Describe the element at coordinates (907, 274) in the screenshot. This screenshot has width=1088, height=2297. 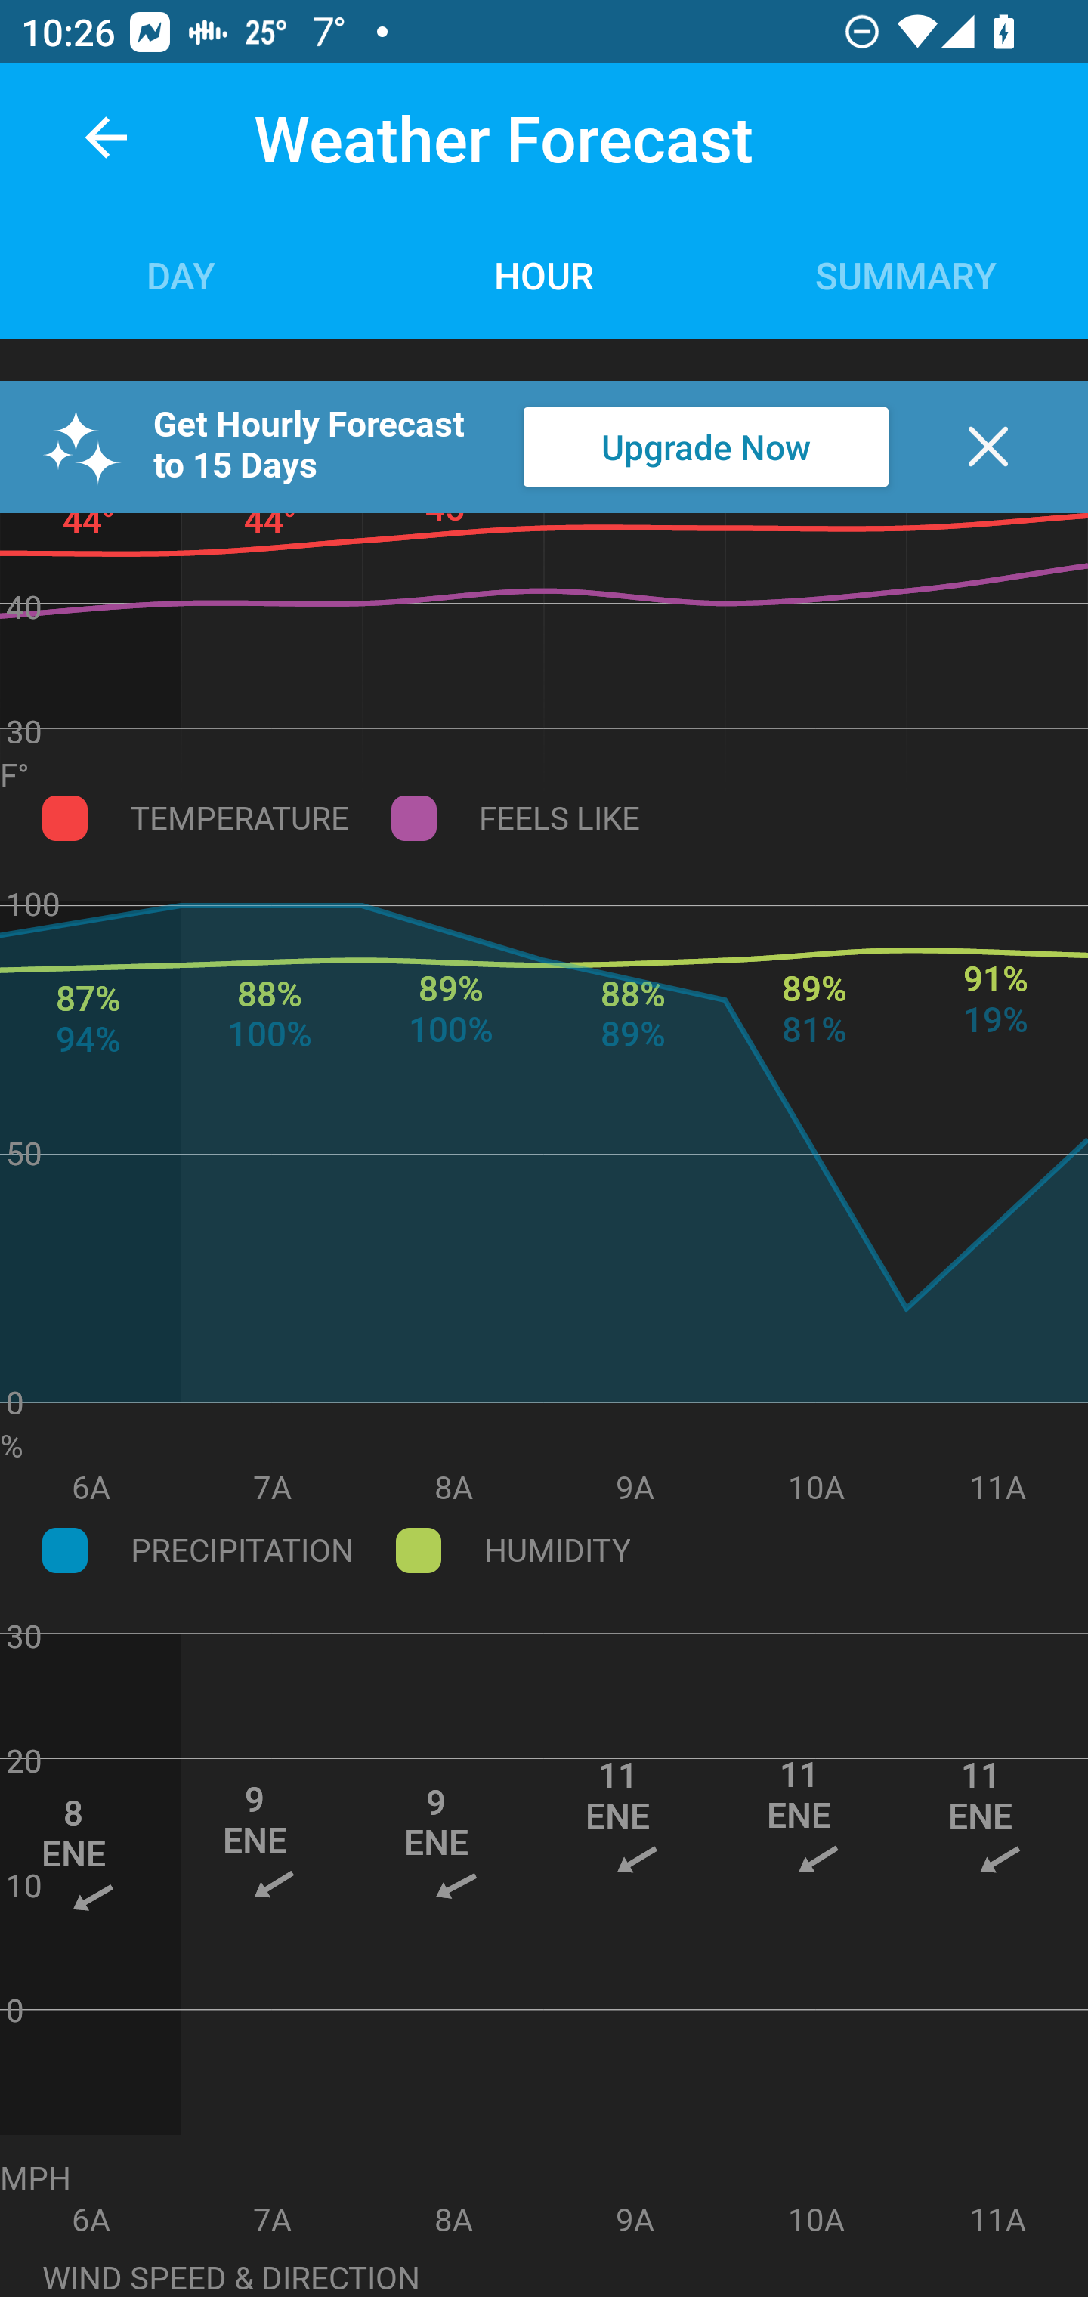
I see `Summary Tab SUMMARY` at that location.